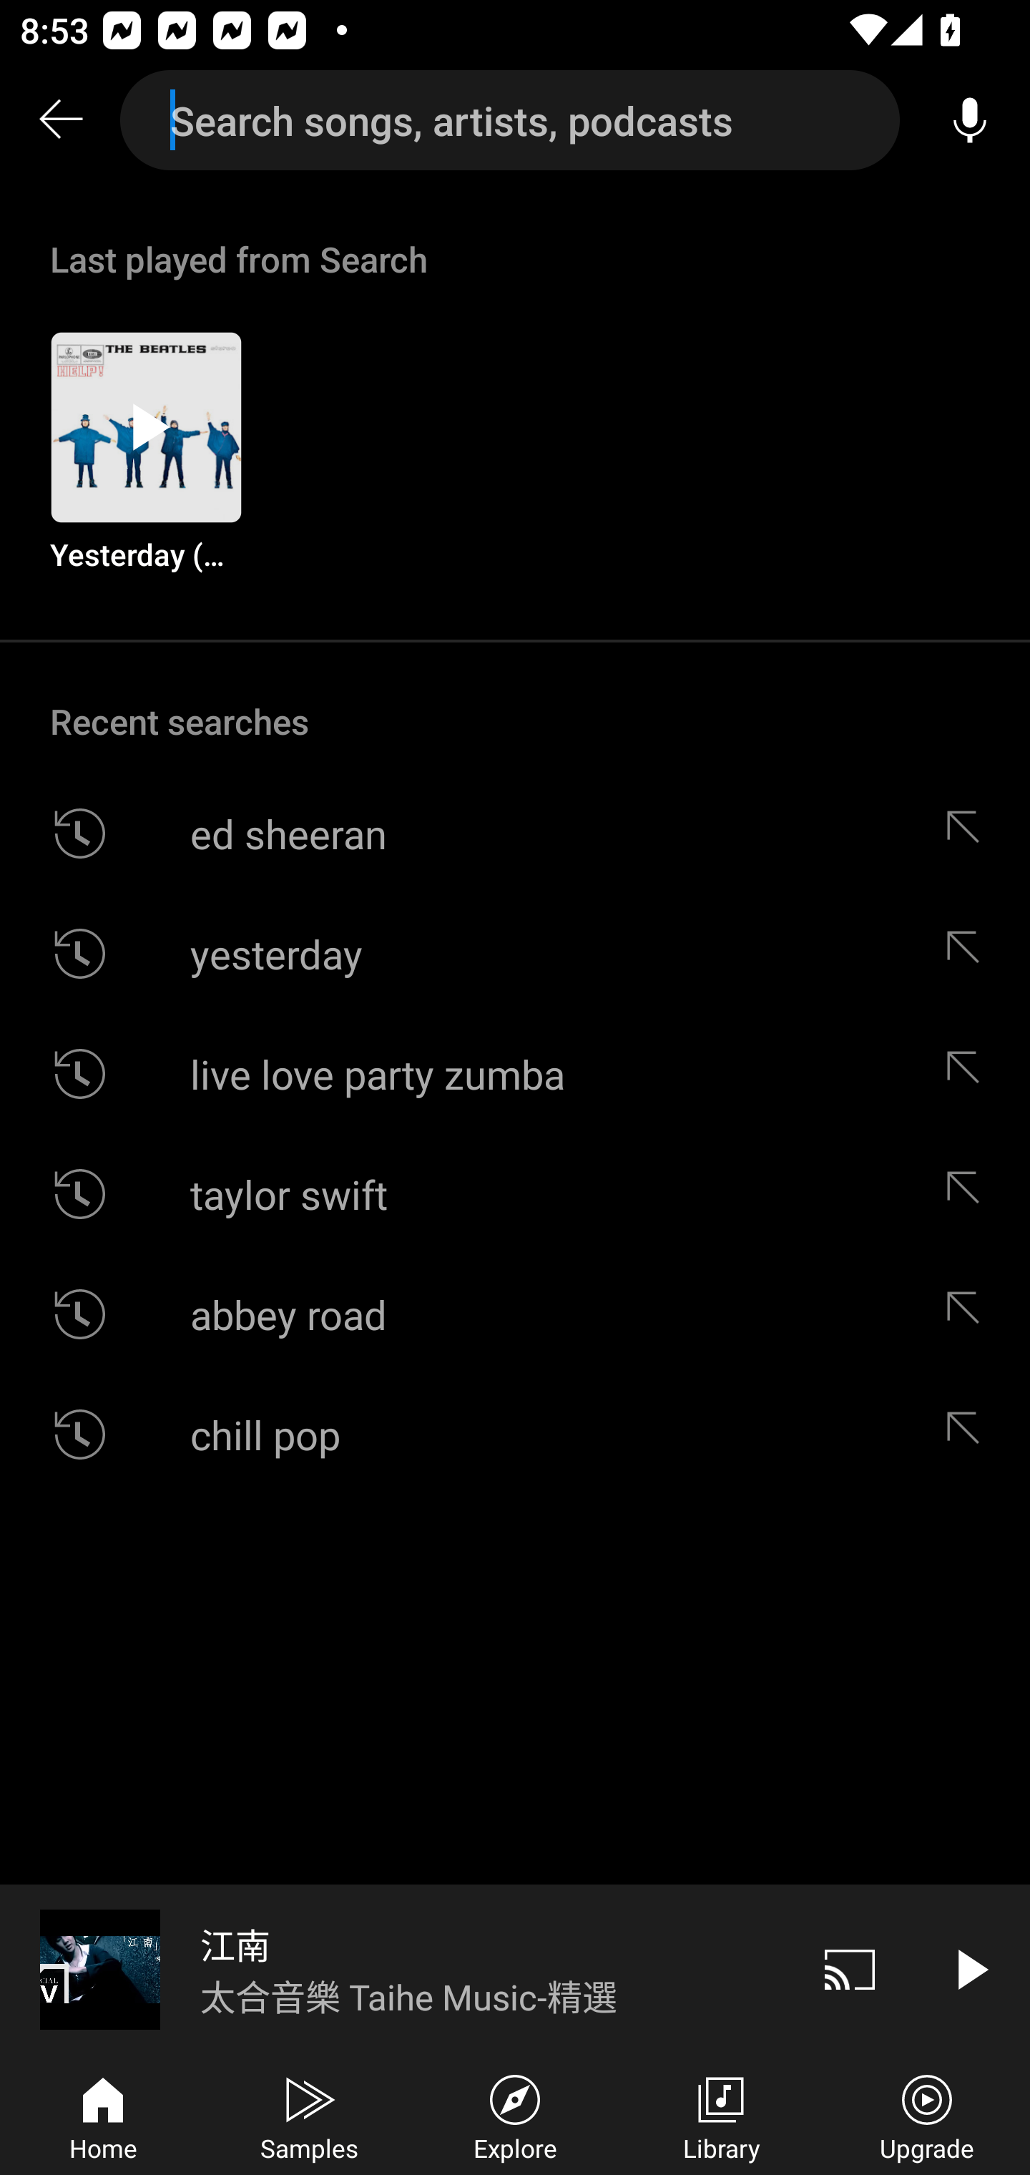 The height and width of the screenshot is (2175, 1030). Describe the element at coordinates (969, 953) in the screenshot. I see `Edit suggestion yesterday` at that location.